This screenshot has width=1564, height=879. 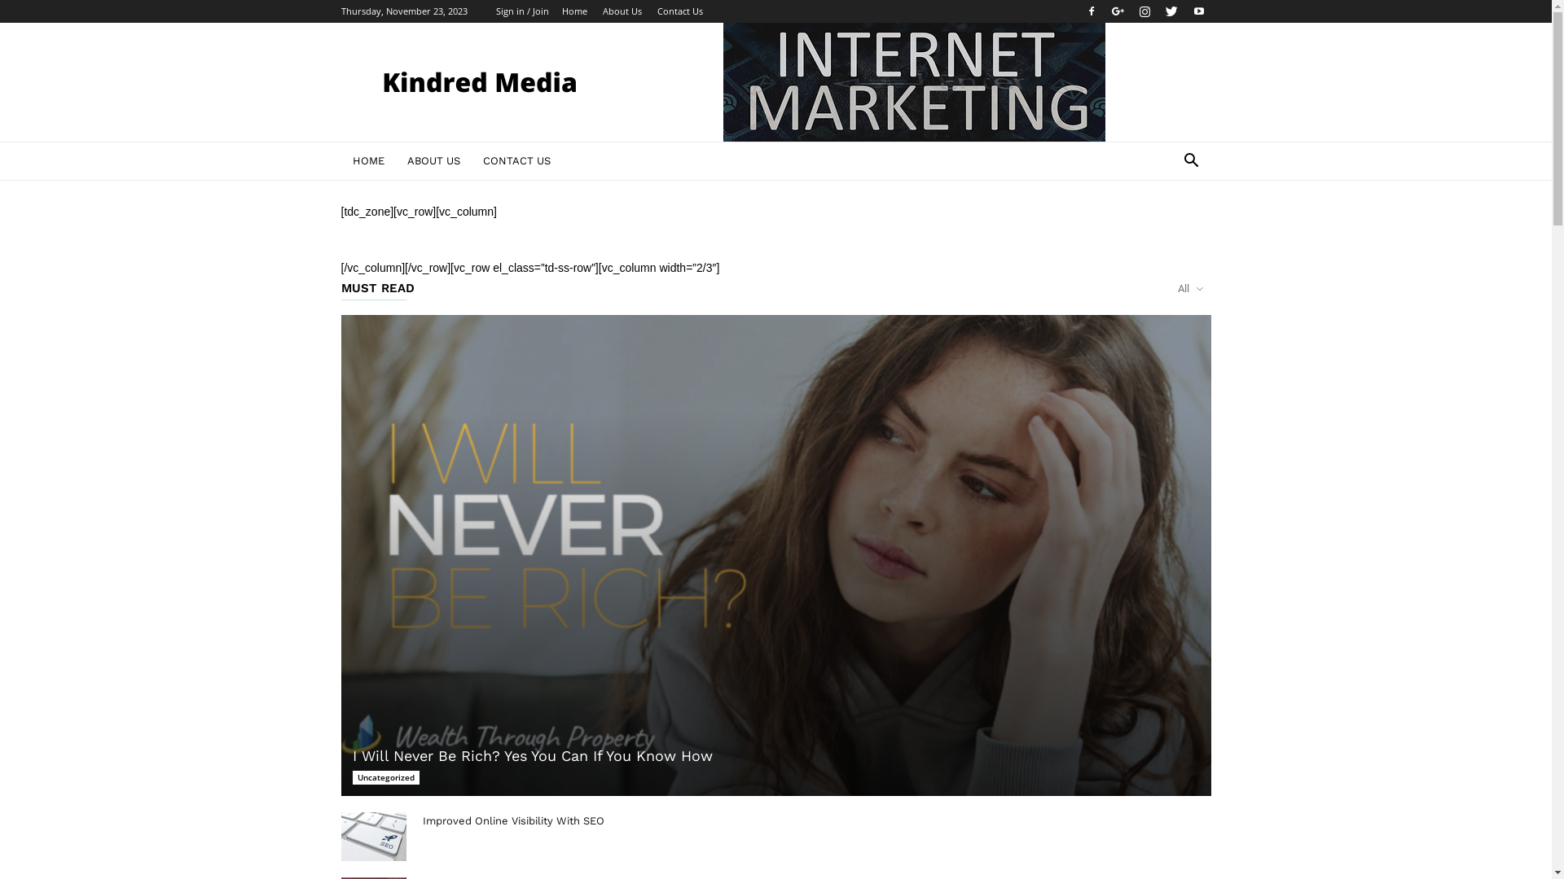 I want to click on Improved Online Visibility With SEO, so click(x=513, y=820).